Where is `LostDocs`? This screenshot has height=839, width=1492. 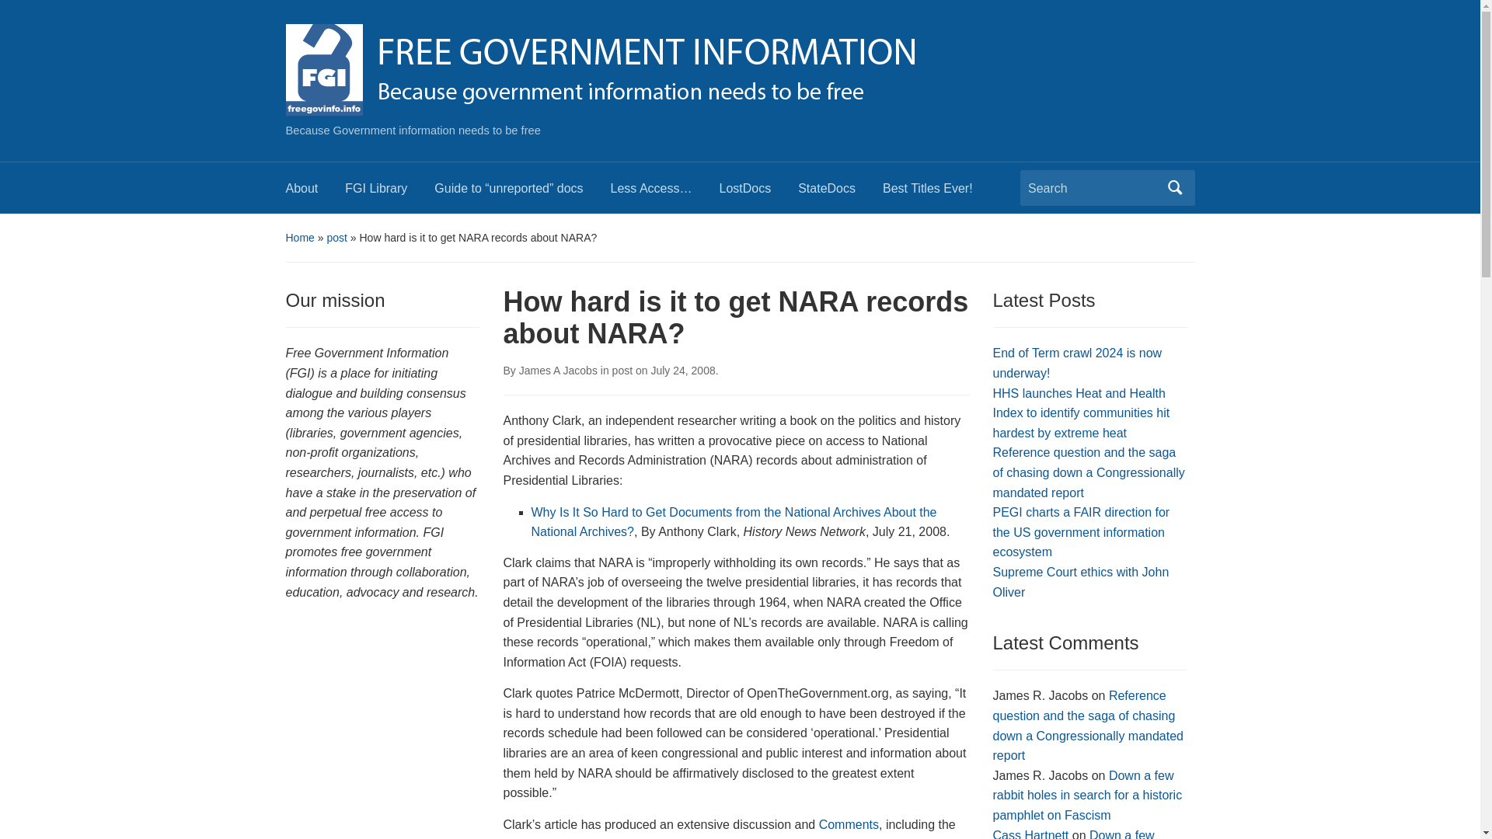 LostDocs is located at coordinates (758, 193).